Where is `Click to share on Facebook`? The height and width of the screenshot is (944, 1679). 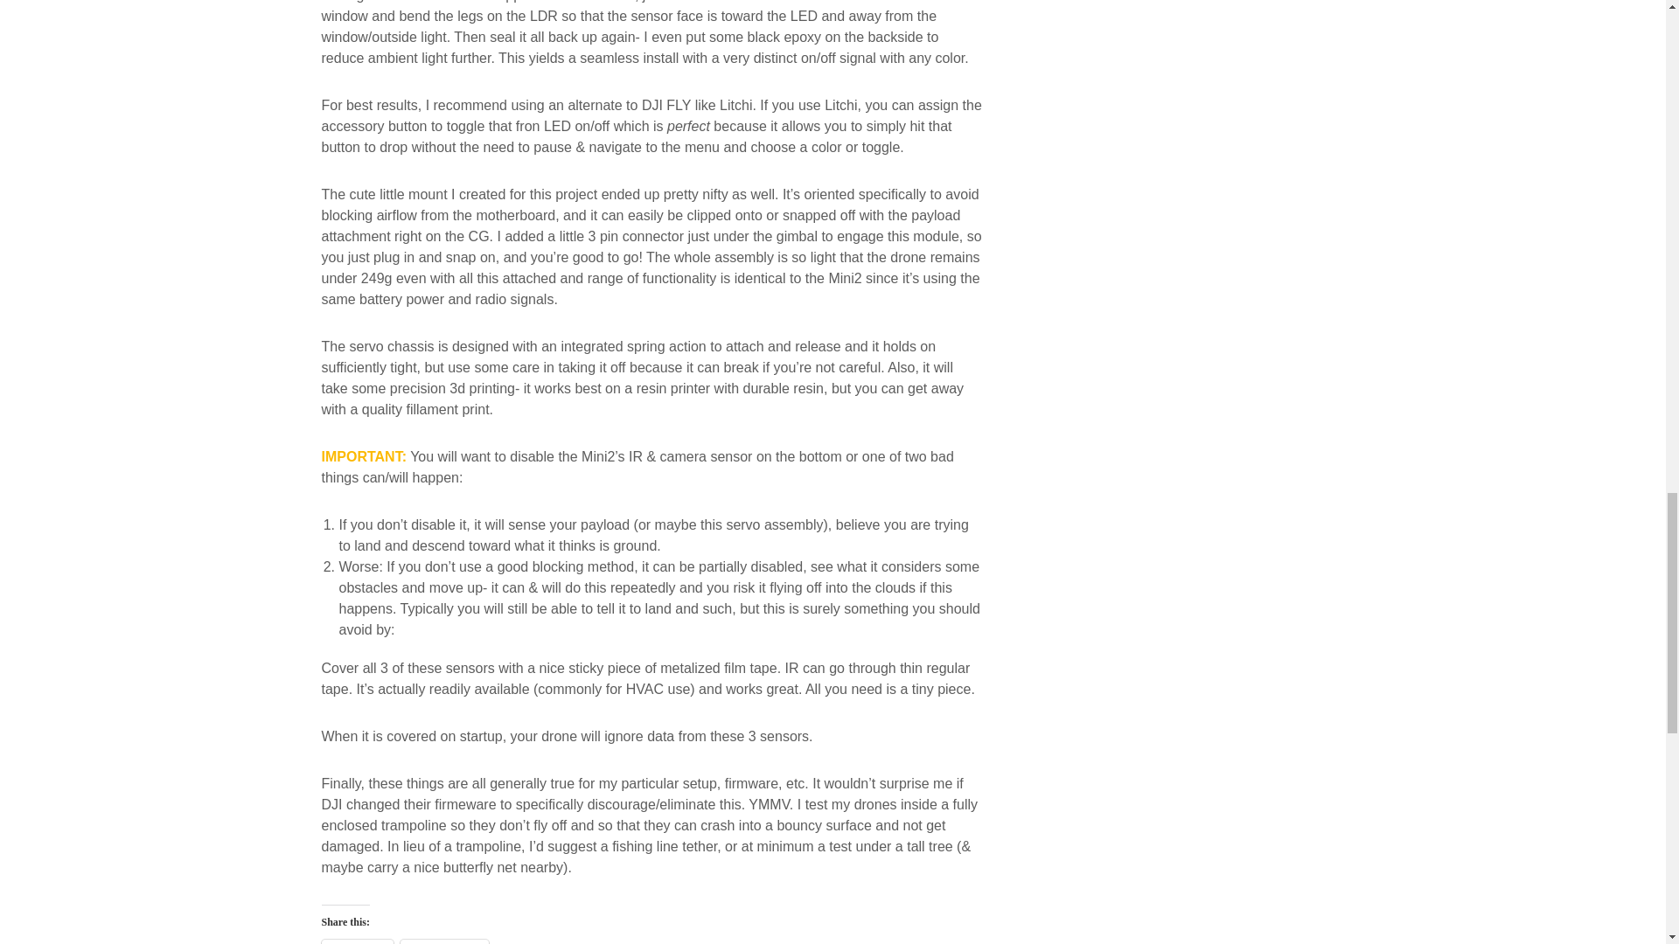
Click to share on Facebook is located at coordinates (444, 941).